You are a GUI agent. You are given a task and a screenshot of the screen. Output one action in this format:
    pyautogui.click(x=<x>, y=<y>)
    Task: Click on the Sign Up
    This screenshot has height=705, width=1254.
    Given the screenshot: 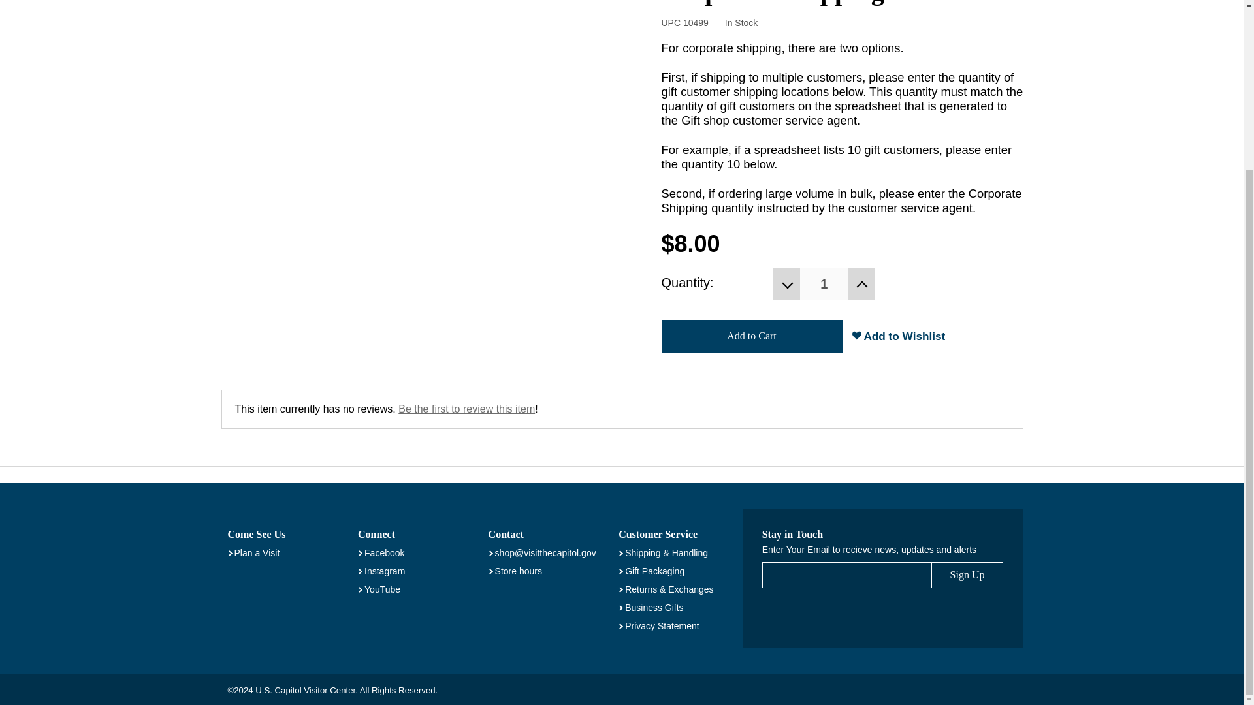 What is the action you would take?
    pyautogui.click(x=968, y=574)
    